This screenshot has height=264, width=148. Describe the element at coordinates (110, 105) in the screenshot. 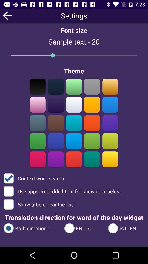

I see `select theme color as sky blue` at that location.